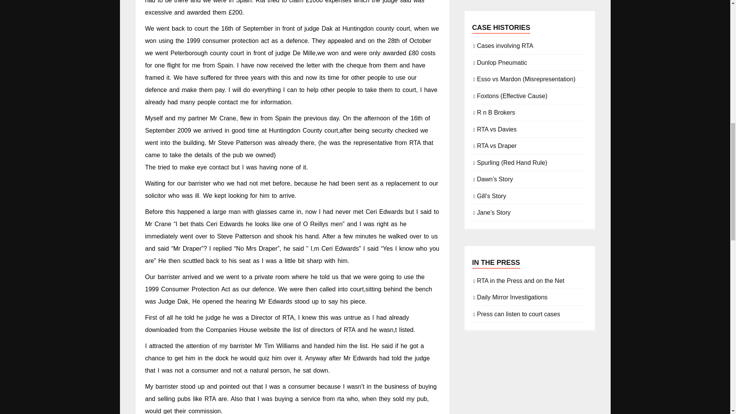  What do you see at coordinates (518, 314) in the screenshot?
I see `Press can listen to court cases` at bounding box center [518, 314].